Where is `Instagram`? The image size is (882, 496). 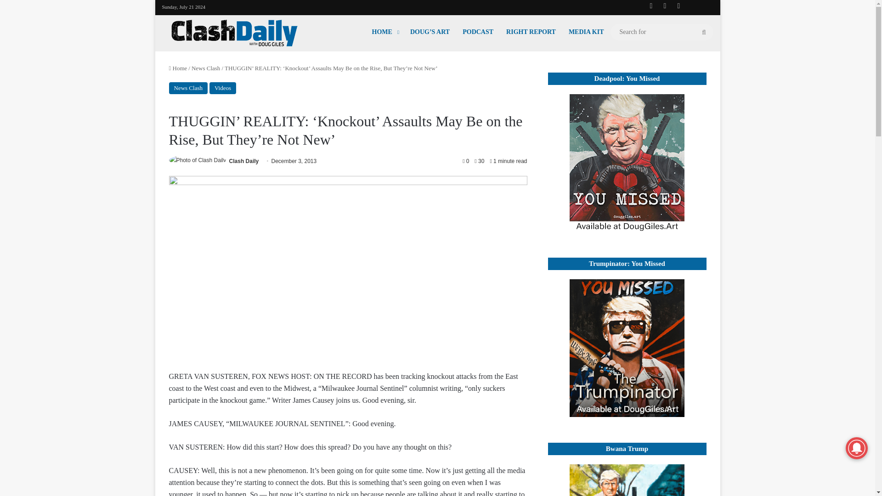
Instagram is located at coordinates (678, 6).